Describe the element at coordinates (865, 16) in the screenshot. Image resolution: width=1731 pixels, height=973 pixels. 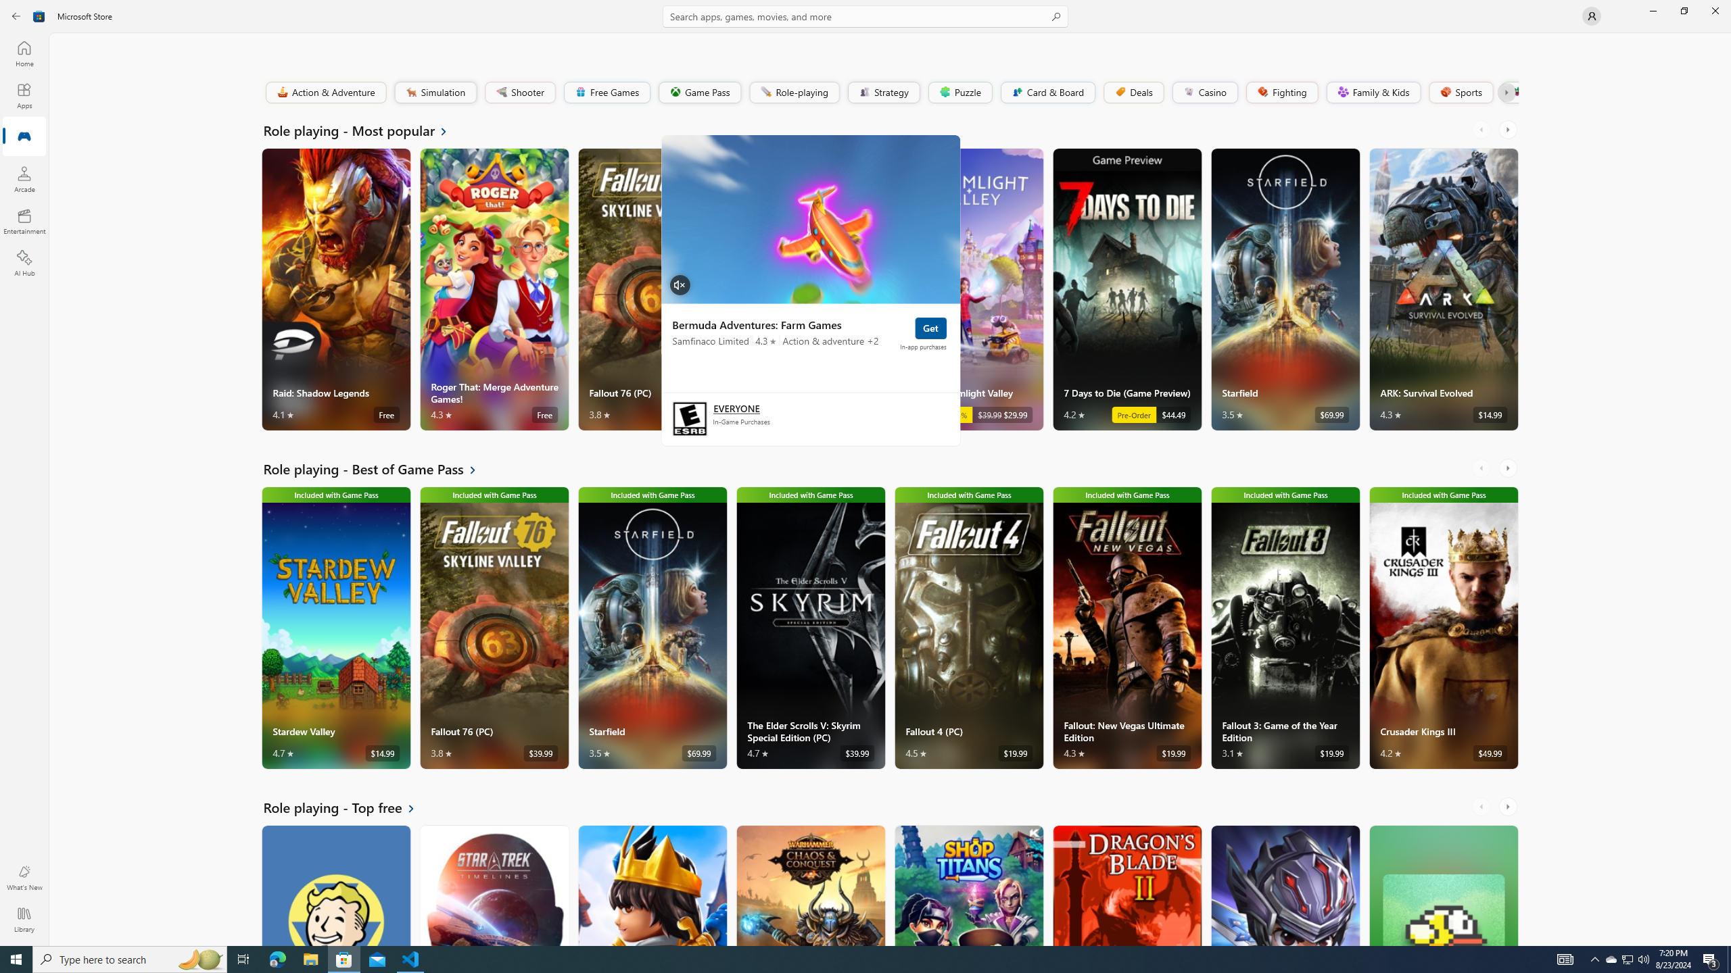
I see `Search` at that location.